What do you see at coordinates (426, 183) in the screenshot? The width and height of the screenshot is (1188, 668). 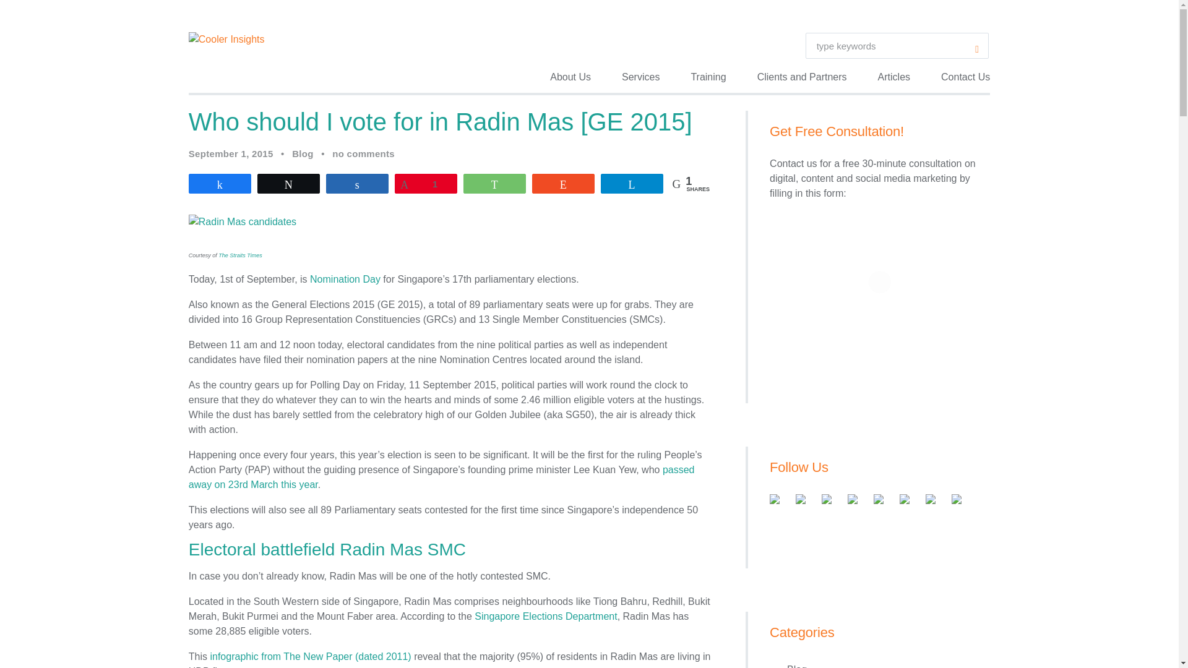 I see `1` at bounding box center [426, 183].